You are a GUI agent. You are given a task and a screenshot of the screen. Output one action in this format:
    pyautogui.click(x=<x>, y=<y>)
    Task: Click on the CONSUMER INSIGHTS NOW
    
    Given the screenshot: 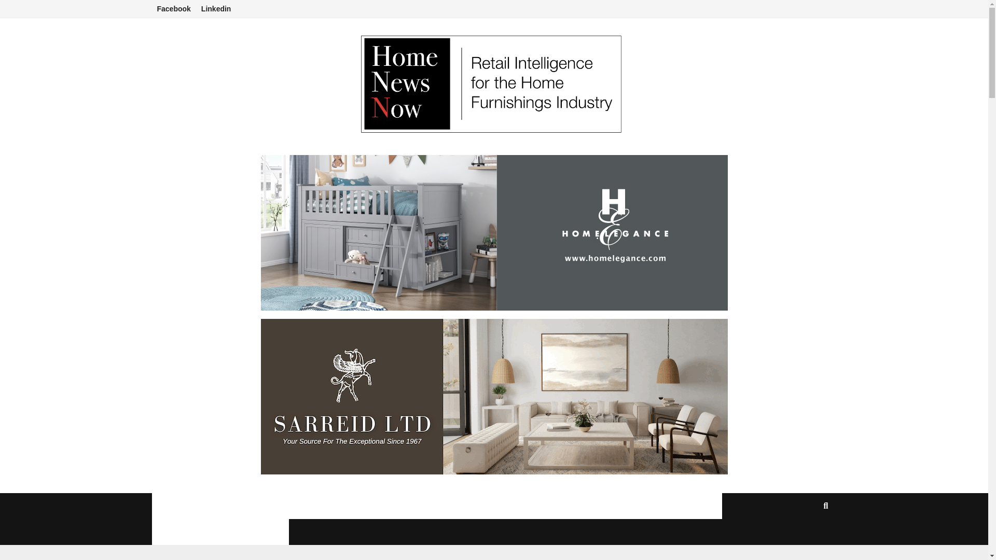 What is the action you would take?
    pyautogui.click(x=220, y=532)
    